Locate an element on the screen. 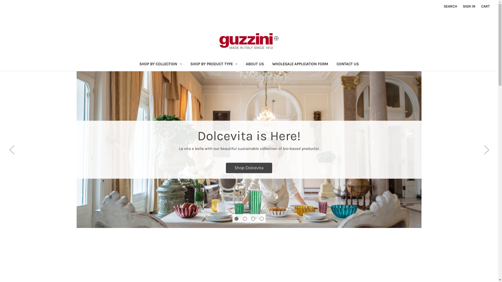  hero-prev-arrow is located at coordinates (12, 150).